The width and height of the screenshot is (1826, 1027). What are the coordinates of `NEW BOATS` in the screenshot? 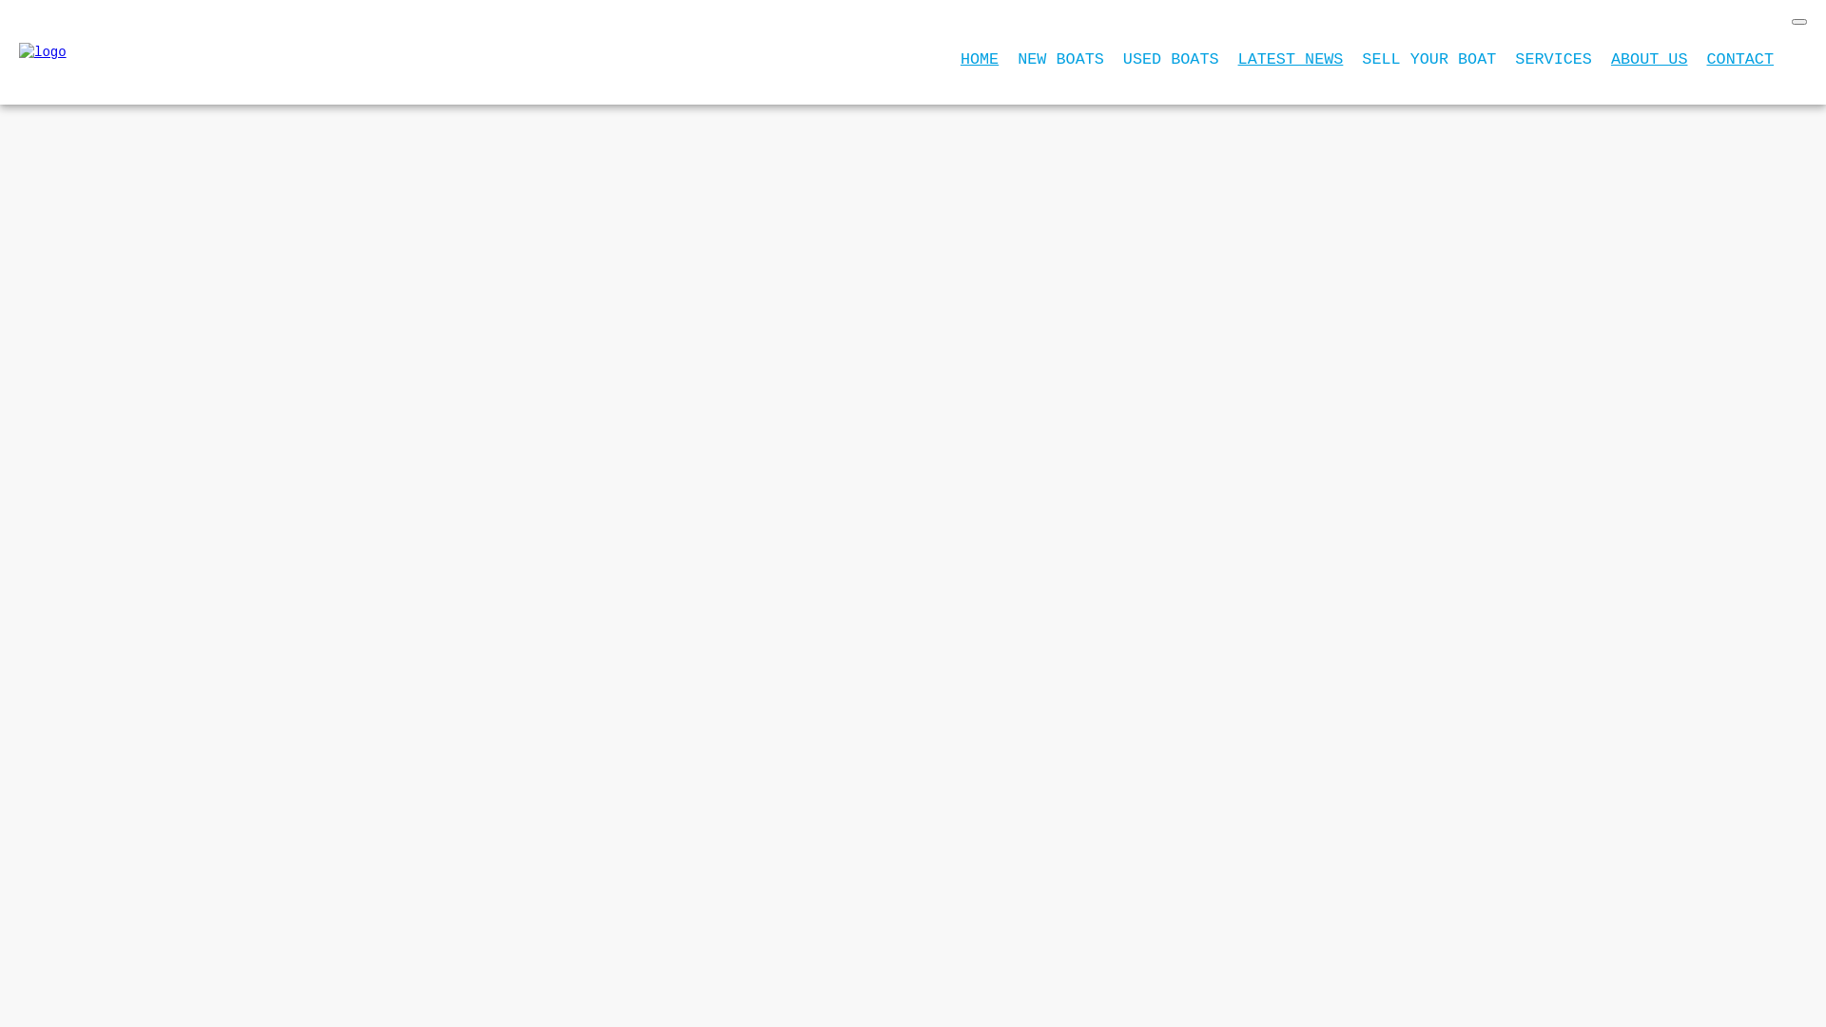 It's located at (1061, 59).